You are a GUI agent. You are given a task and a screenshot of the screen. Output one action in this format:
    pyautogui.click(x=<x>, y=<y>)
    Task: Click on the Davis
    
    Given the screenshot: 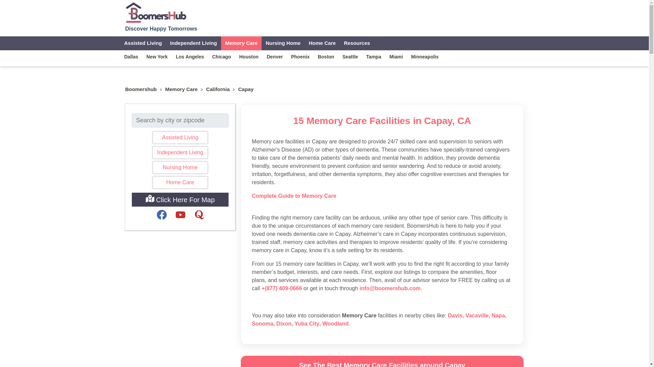 What is the action you would take?
    pyautogui.click(x=455, y=315)
    